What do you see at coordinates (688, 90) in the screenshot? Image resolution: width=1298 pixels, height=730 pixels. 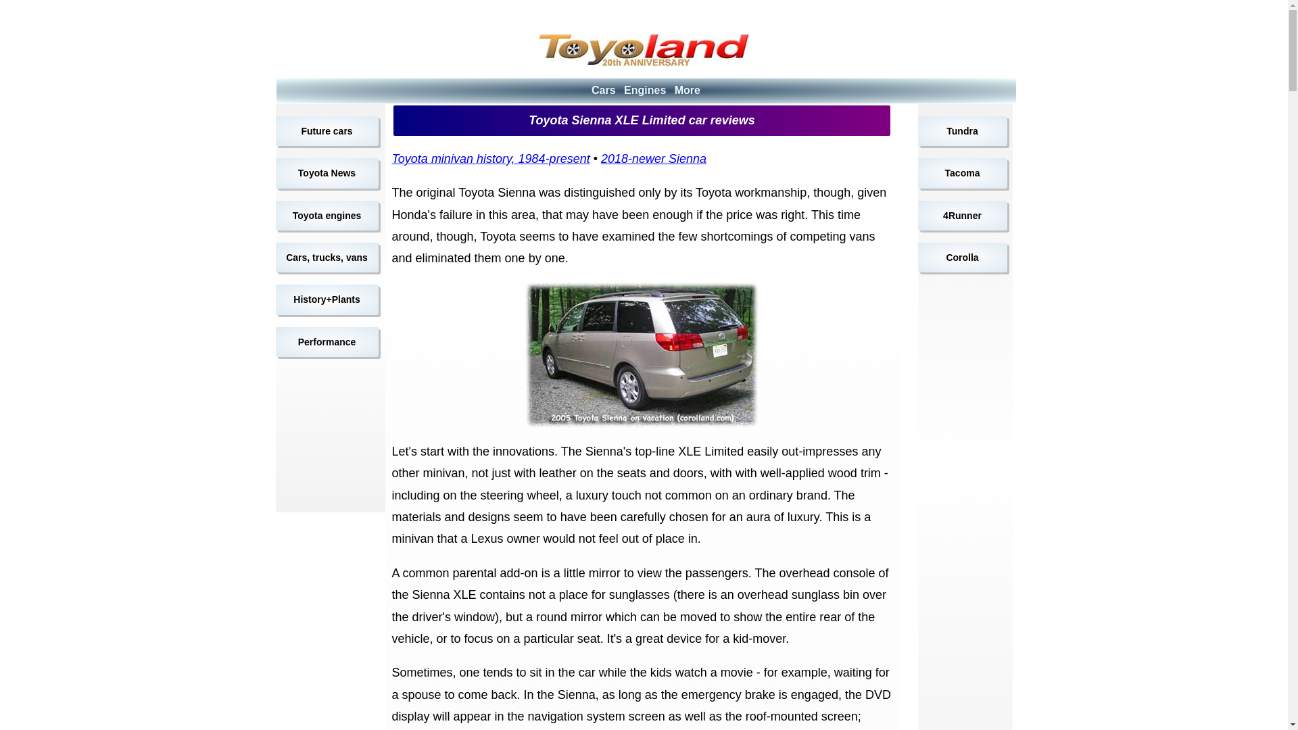 I see `More` at bounding box center [688, 90].